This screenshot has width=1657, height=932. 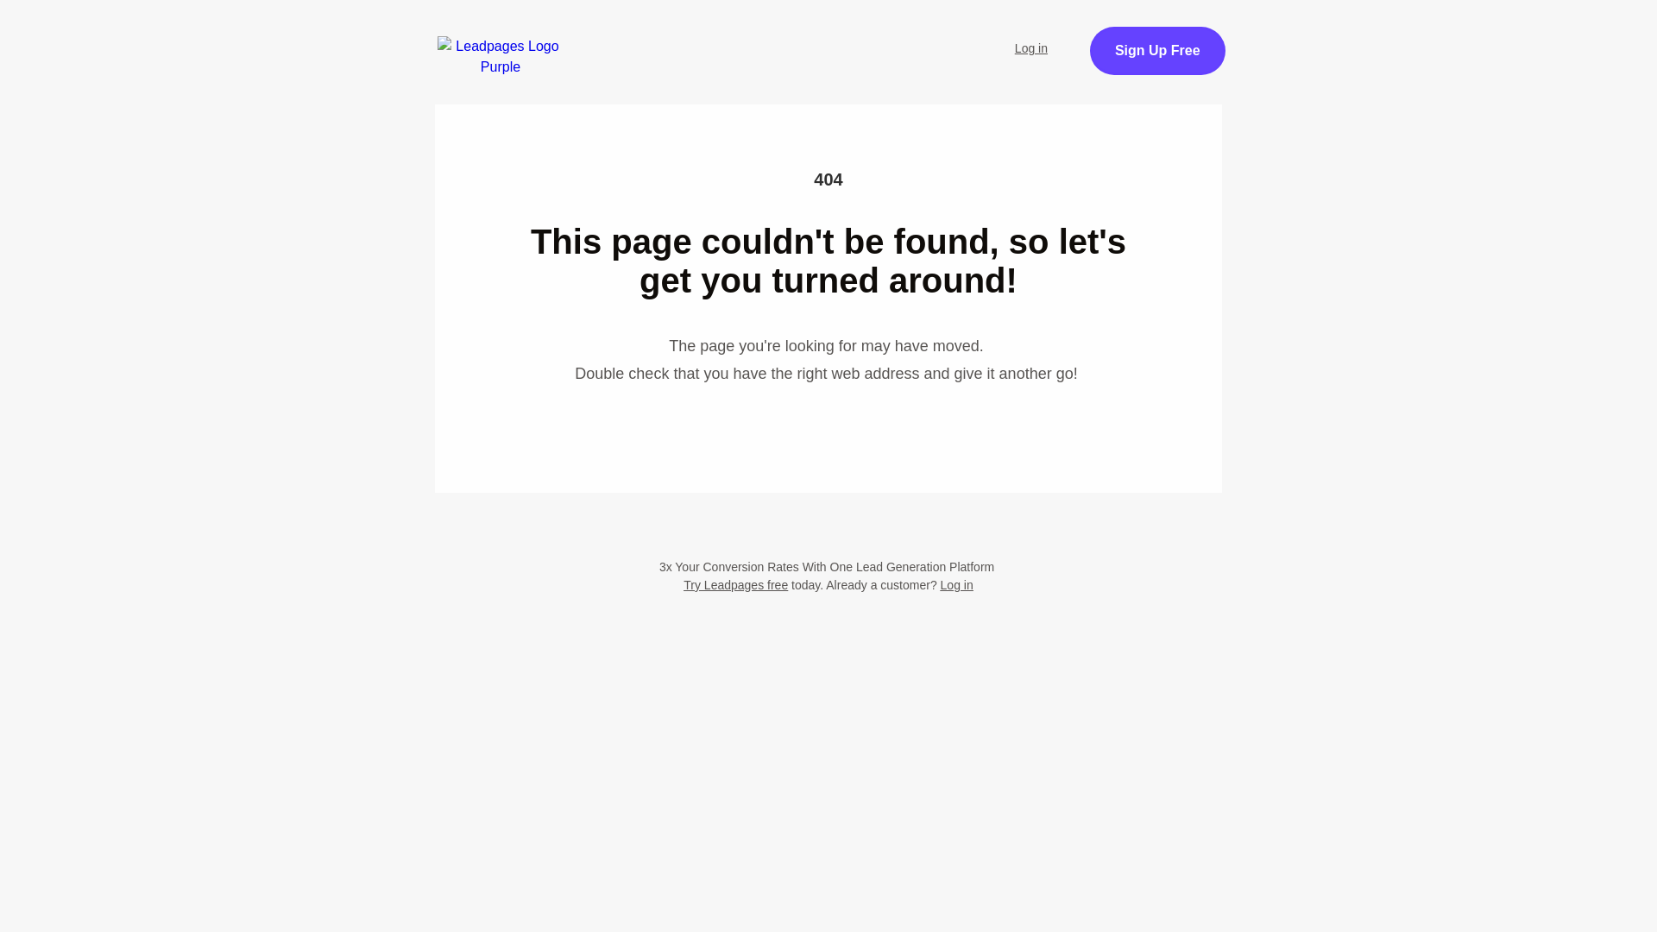 What do you see at coordinates (570, 38) in the screenshot?
I see `HOME` at bounding box center [570, 38].